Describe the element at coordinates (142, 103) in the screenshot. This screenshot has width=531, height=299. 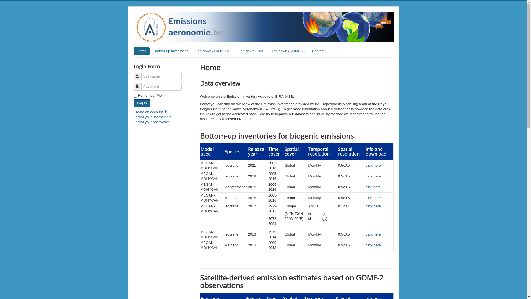
I see `Log in` at that location.